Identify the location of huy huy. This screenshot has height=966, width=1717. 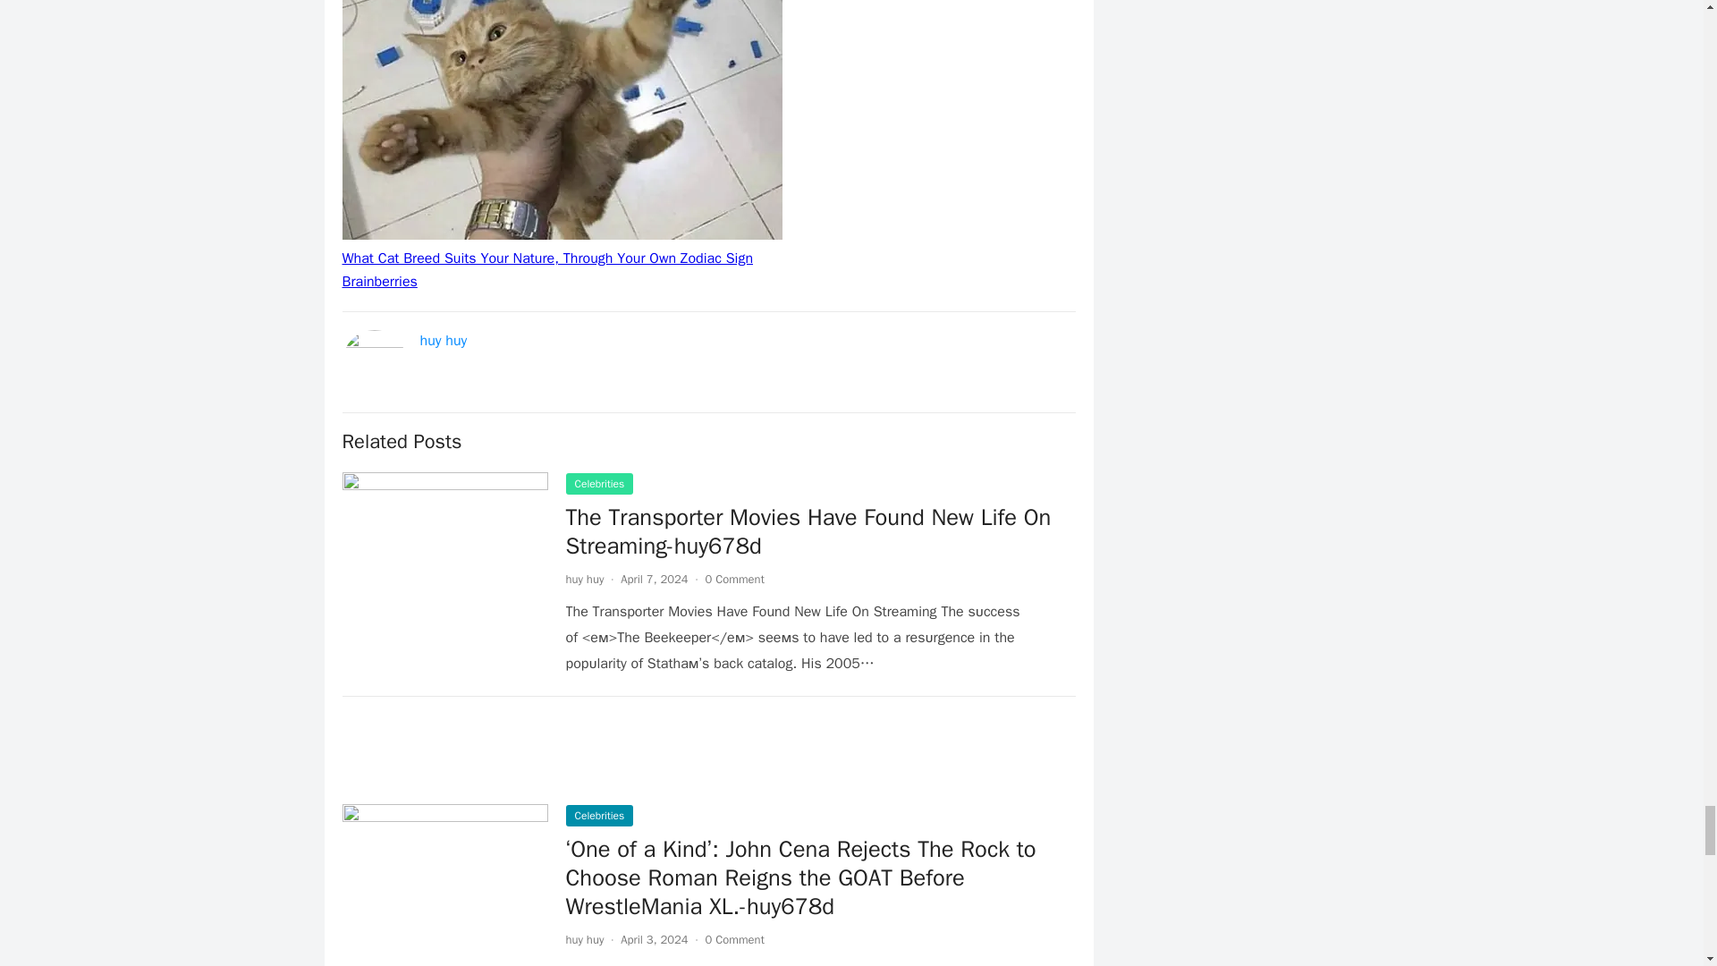
(444, 340).